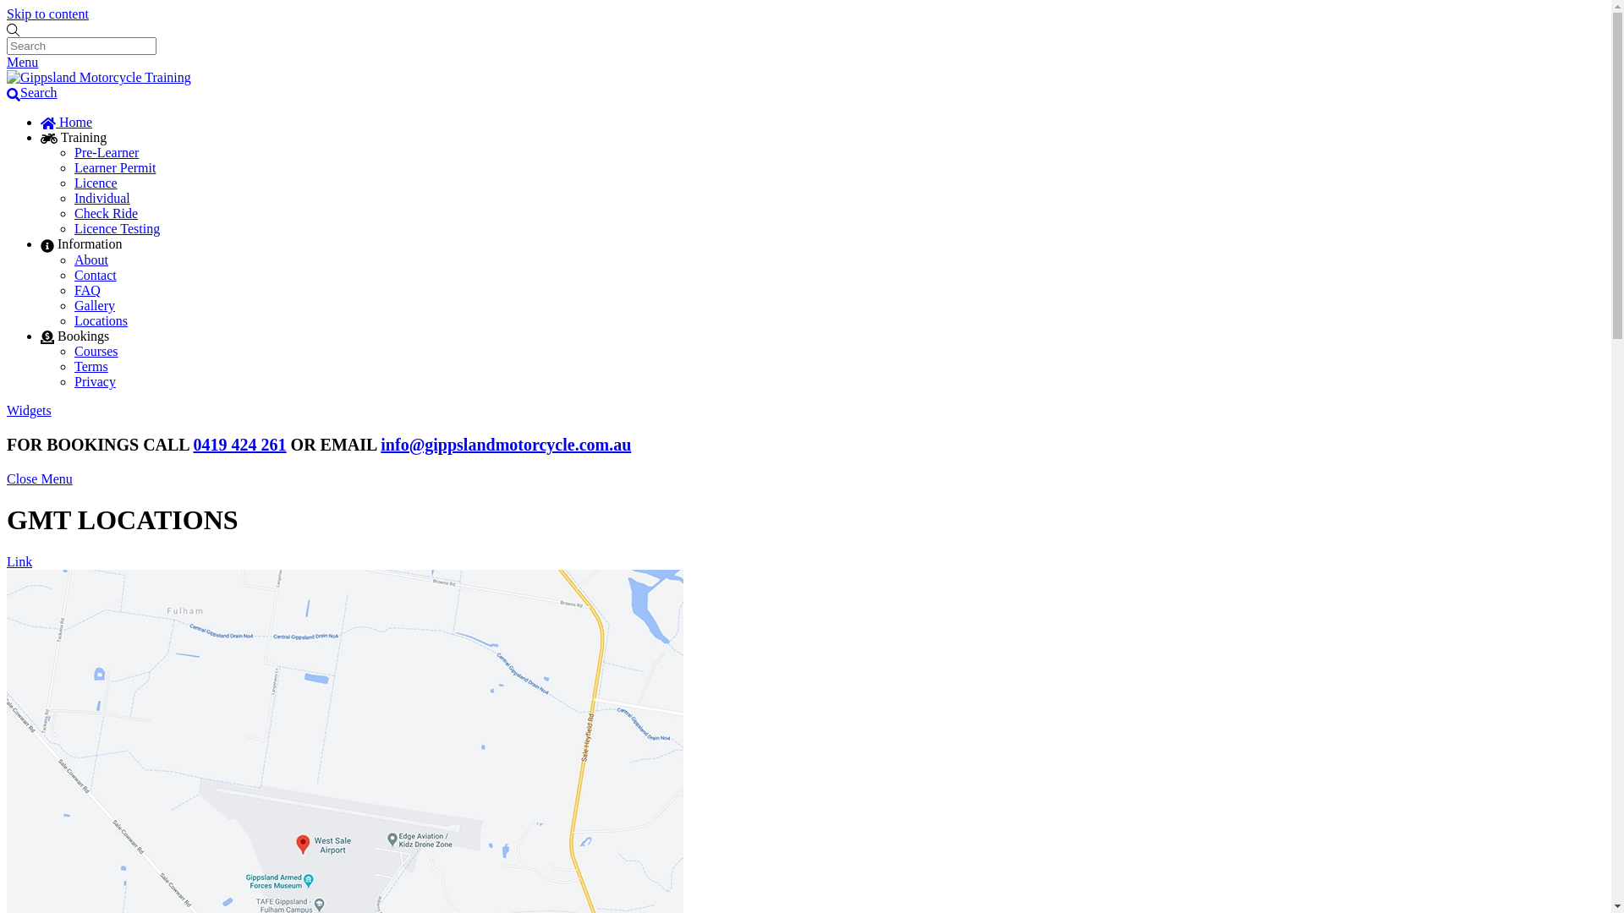 The width and height of the screenshot is (1624, 913). I want to click on Locations, so click(101, 321).